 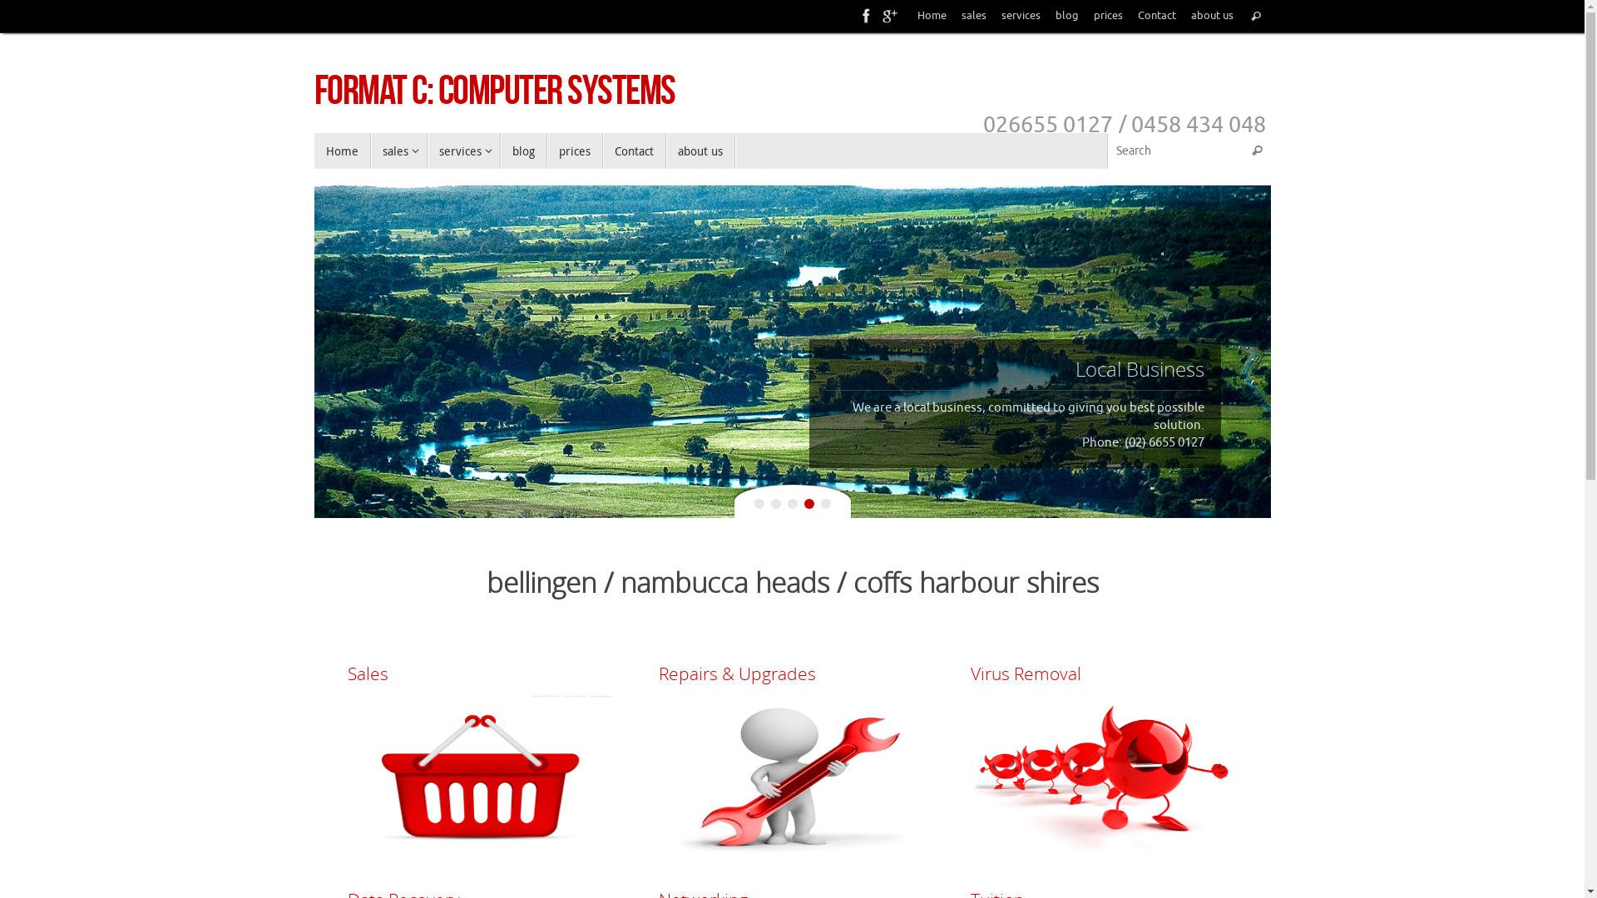 What do you see at coordinates (792, 674) in the screenshot?
I see `Repairs & Upgrades` at bounding box center [792, 674].